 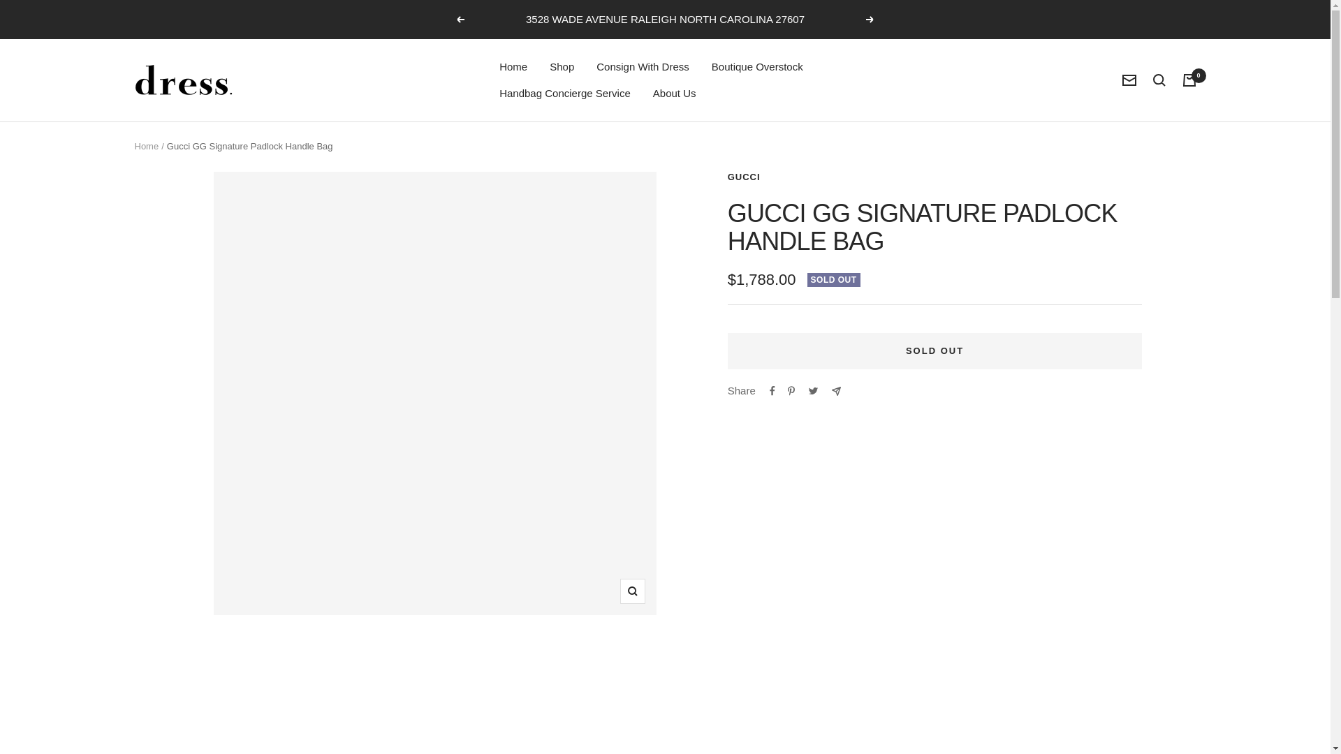 What do you see at coordinates (460, 20) in the screenshot?
I see `Previous` at bounding box center [460, 20].